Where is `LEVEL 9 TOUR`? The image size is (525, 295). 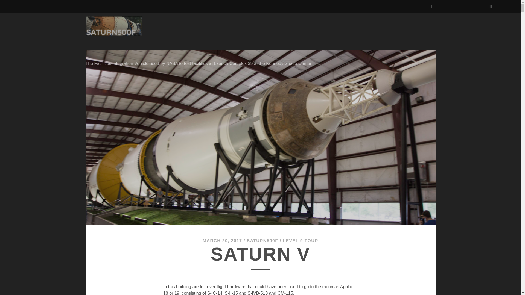
LEVEL 9 TOUR is located at coordinates (300, 240).